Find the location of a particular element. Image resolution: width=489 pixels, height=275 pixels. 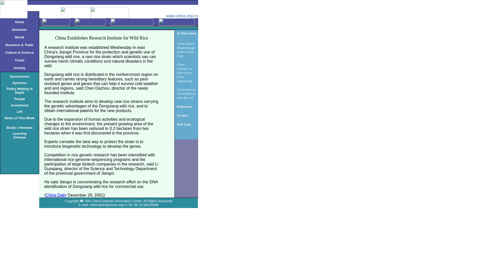

World is located at coordinates (19, 37).